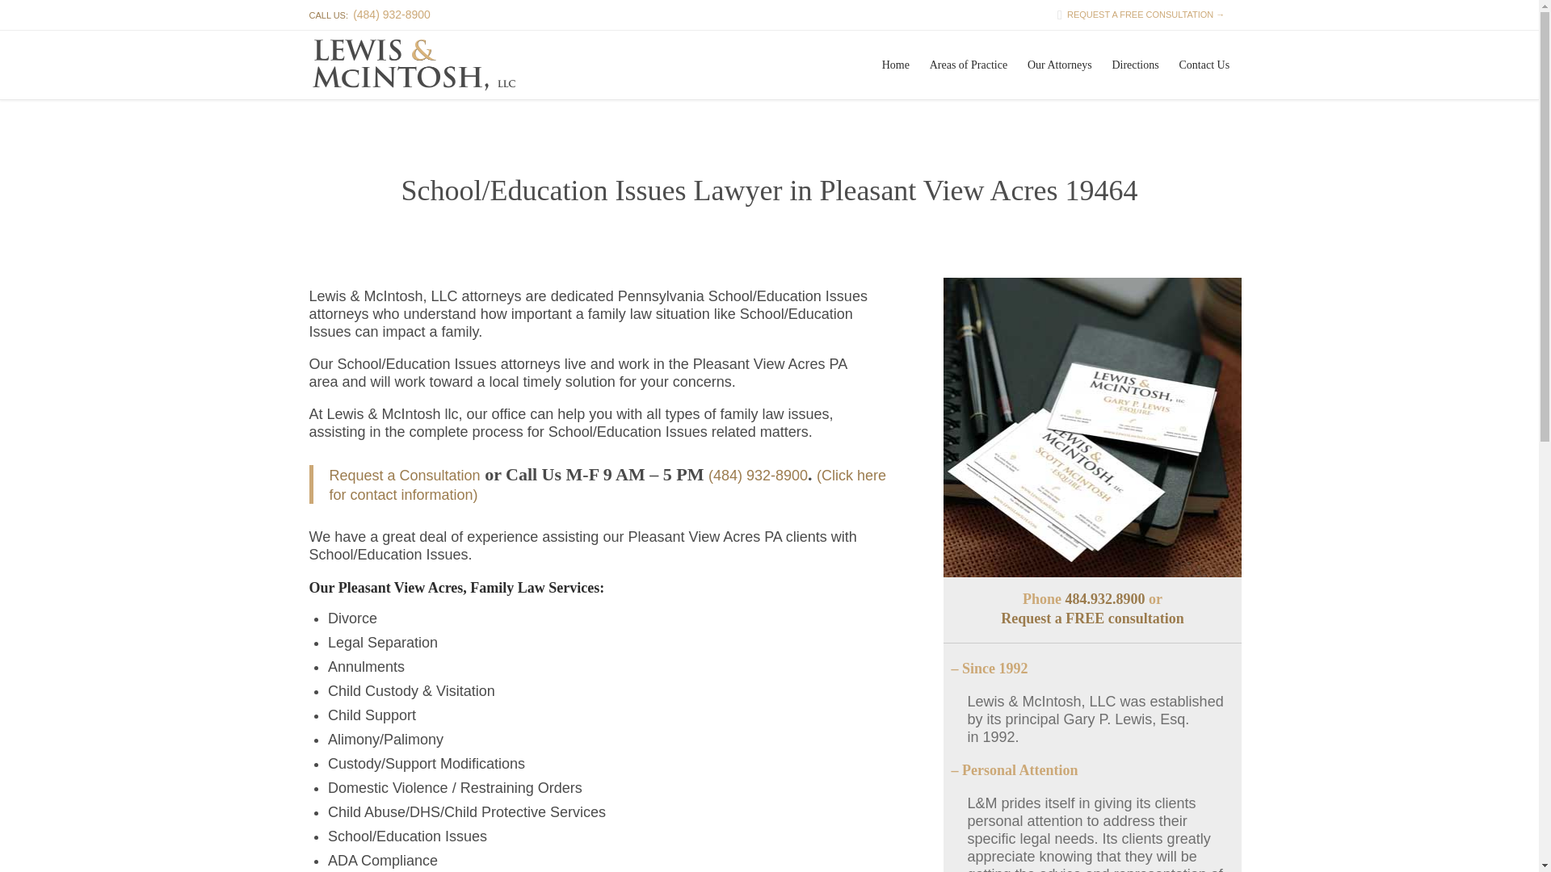 This screenshot has height=872, width=1551. Describe the element at coordinates (1135, 65) in the screenshot. I see `Directions` at that location.